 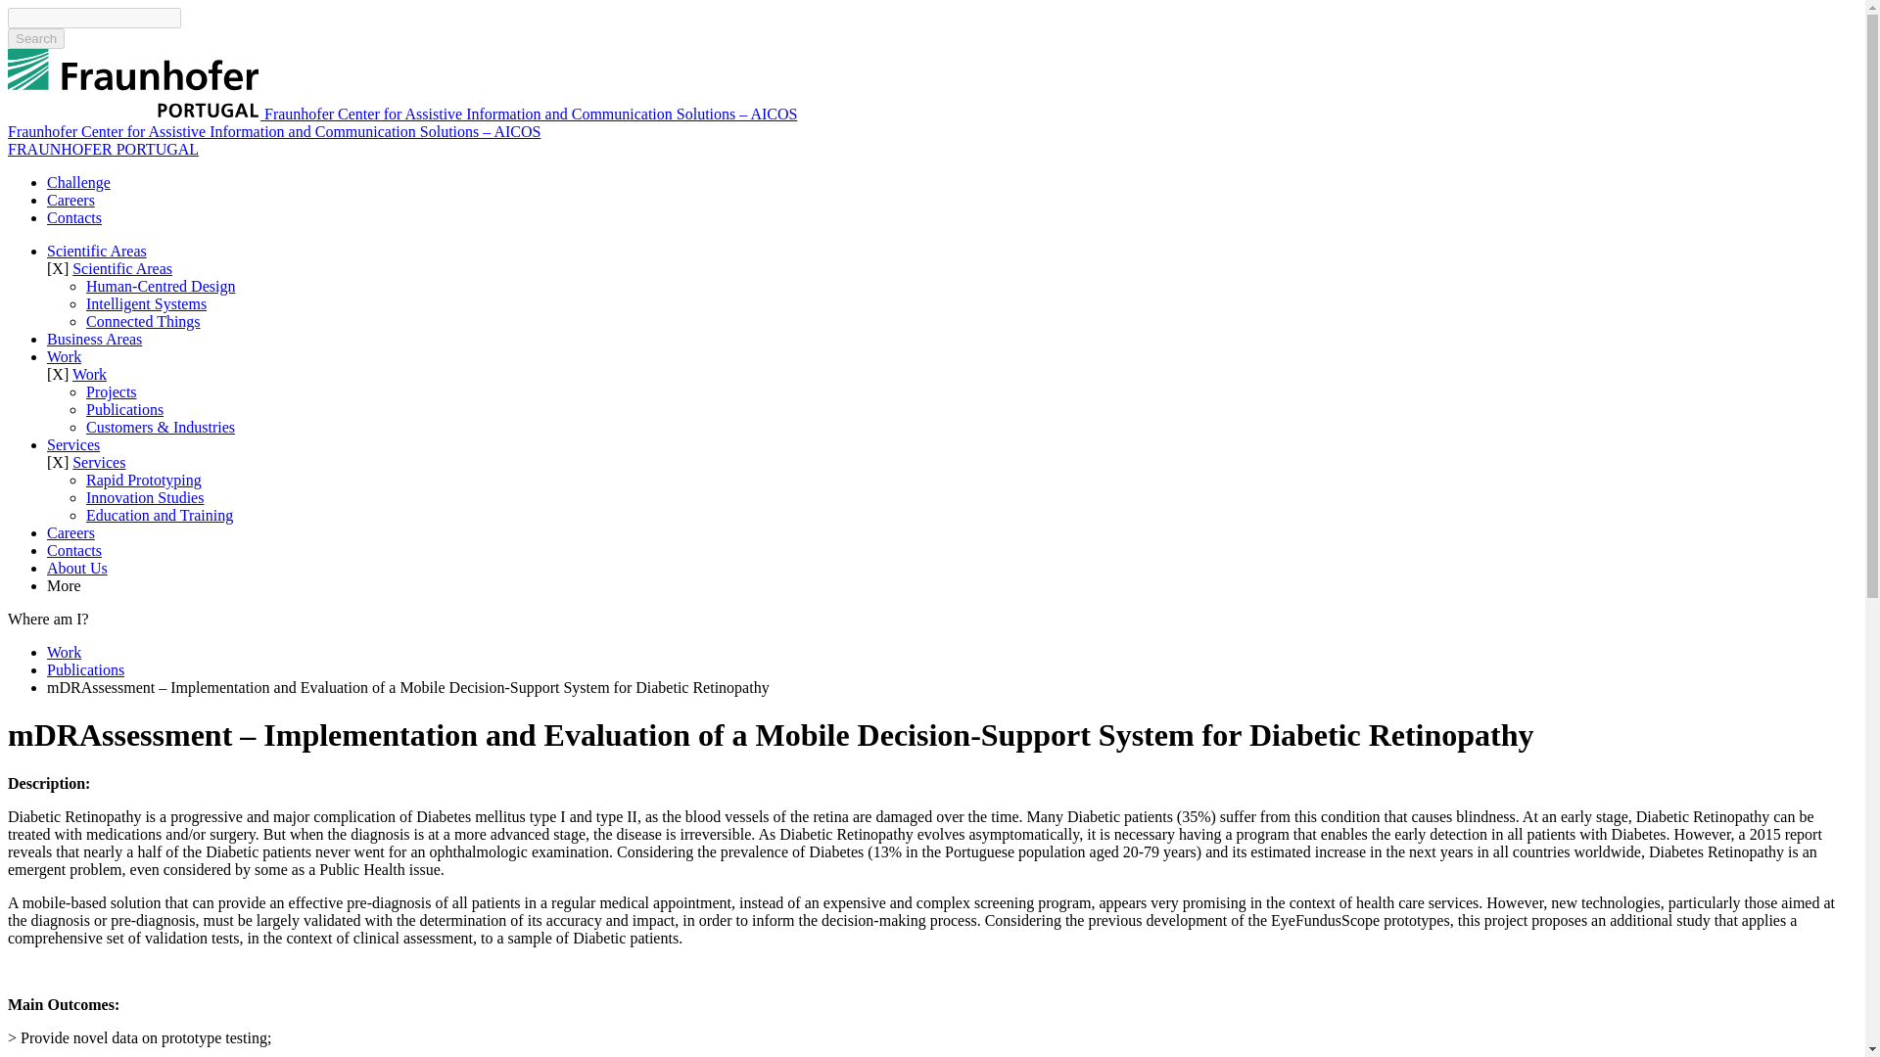 I want to click on Contacts, so click(x=74, y=217).